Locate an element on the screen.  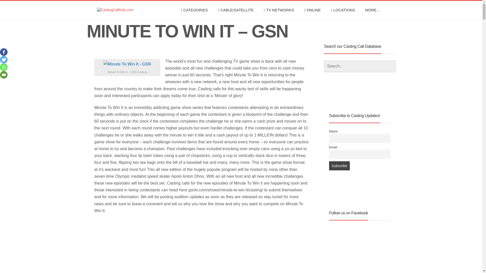
Email is located at coordinates (4, 75).